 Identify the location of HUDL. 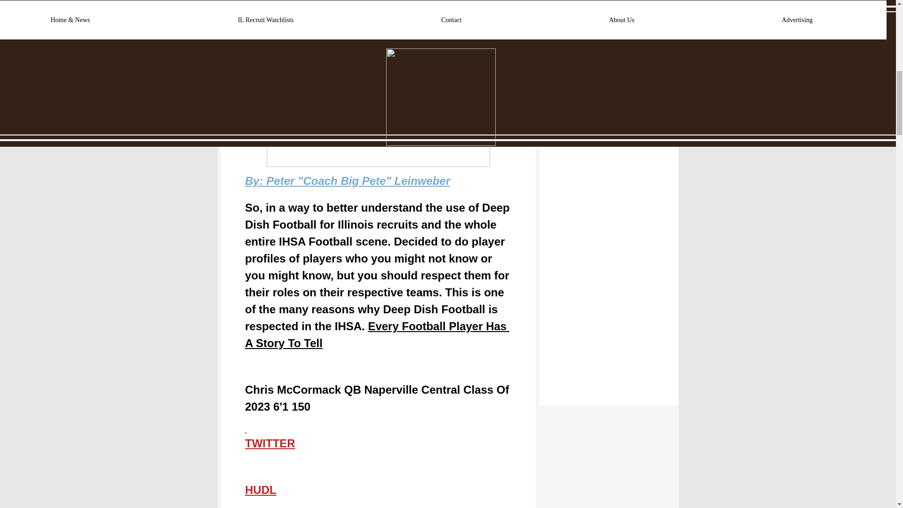
(261, 491).